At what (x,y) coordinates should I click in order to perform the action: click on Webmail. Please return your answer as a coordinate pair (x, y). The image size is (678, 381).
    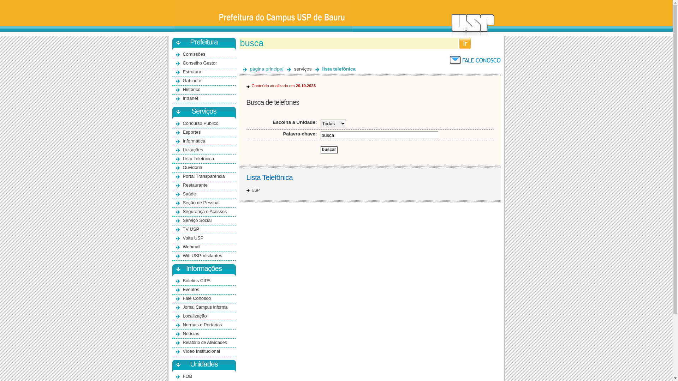
    Looking at the image, I should click on (192, 247).